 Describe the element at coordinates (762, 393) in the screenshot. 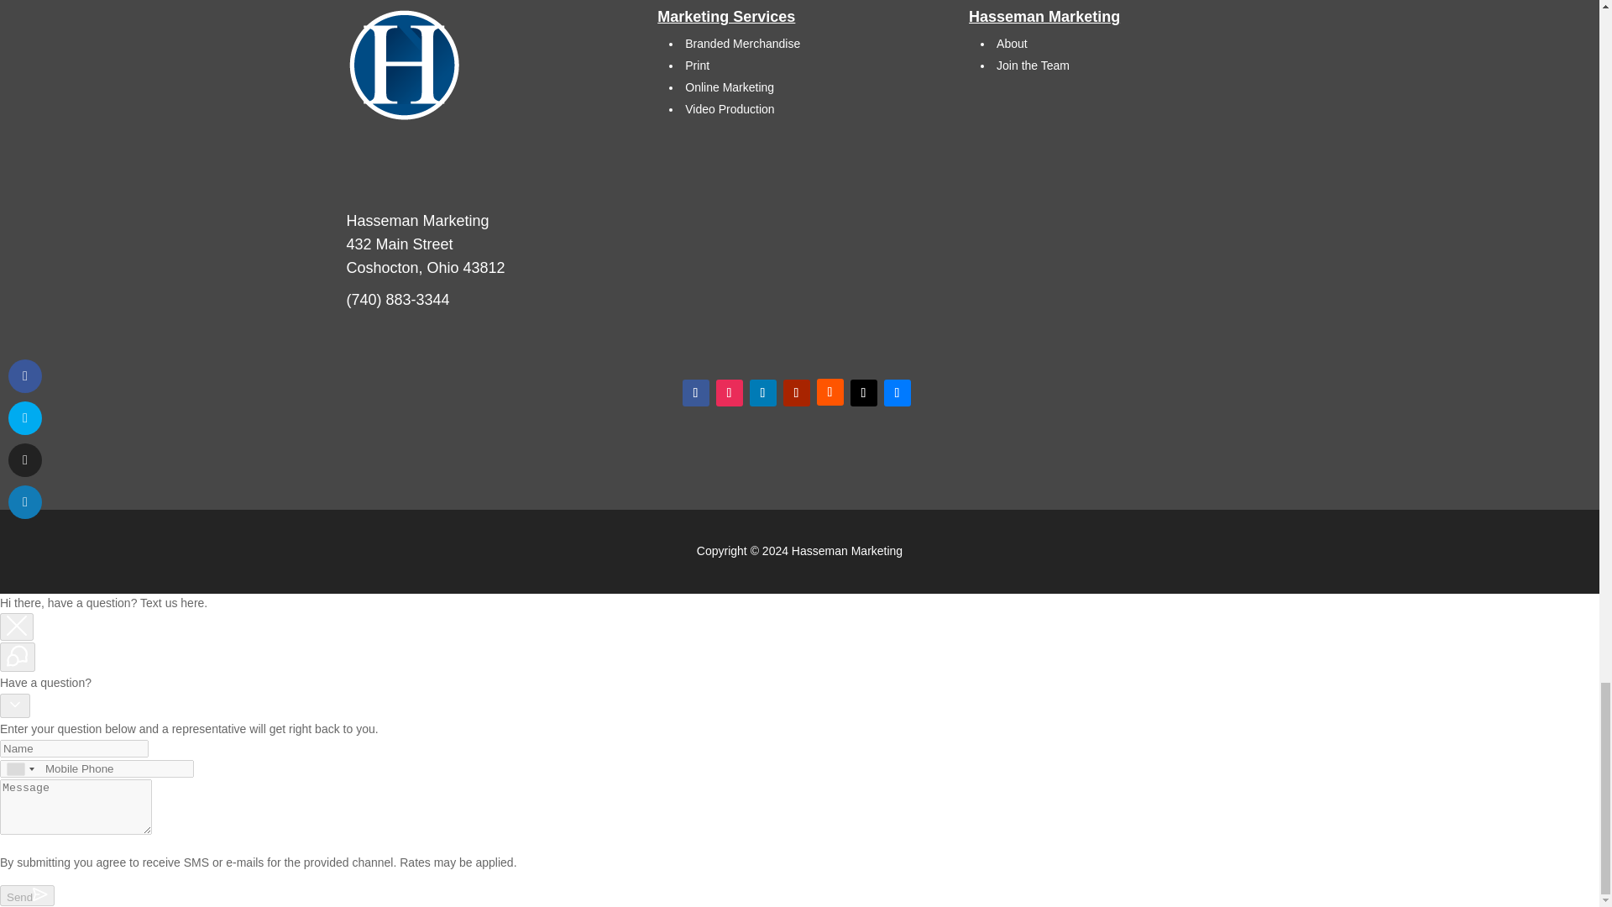

I see `Follow on LinkedIn` at that location.